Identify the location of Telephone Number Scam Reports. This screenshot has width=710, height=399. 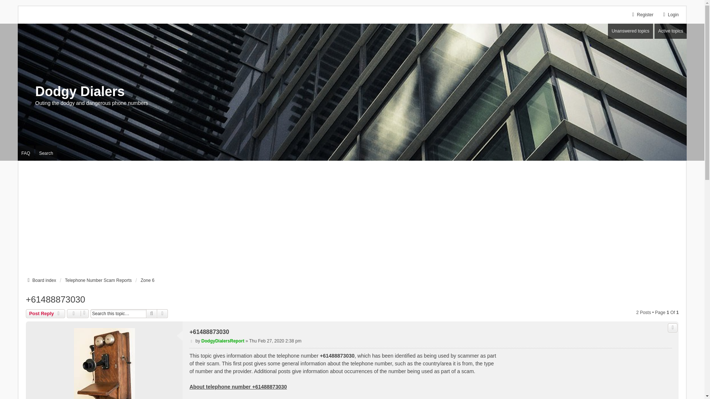
(98, 280).